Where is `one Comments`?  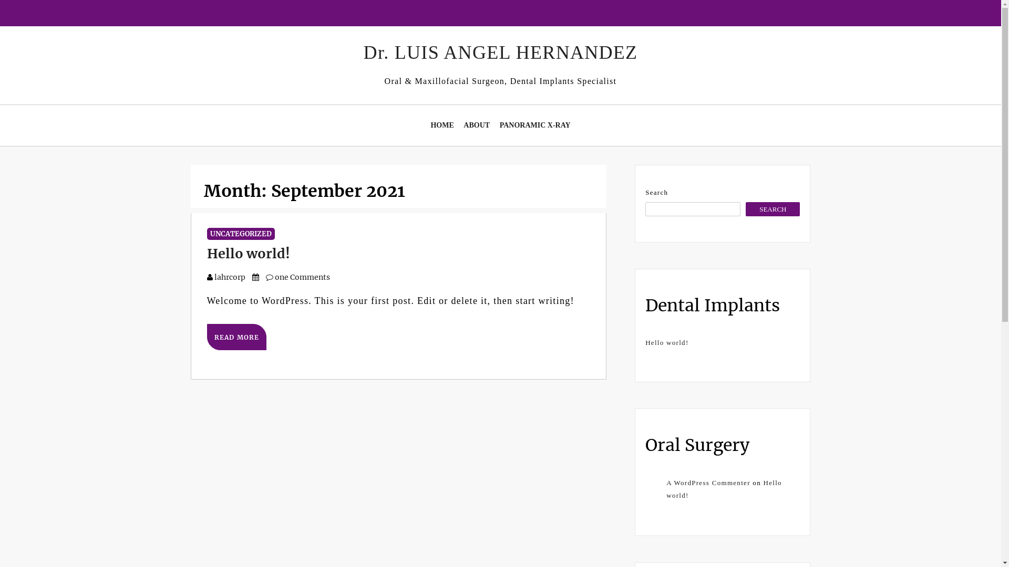
one Comments is located at coordinates (298, 277).